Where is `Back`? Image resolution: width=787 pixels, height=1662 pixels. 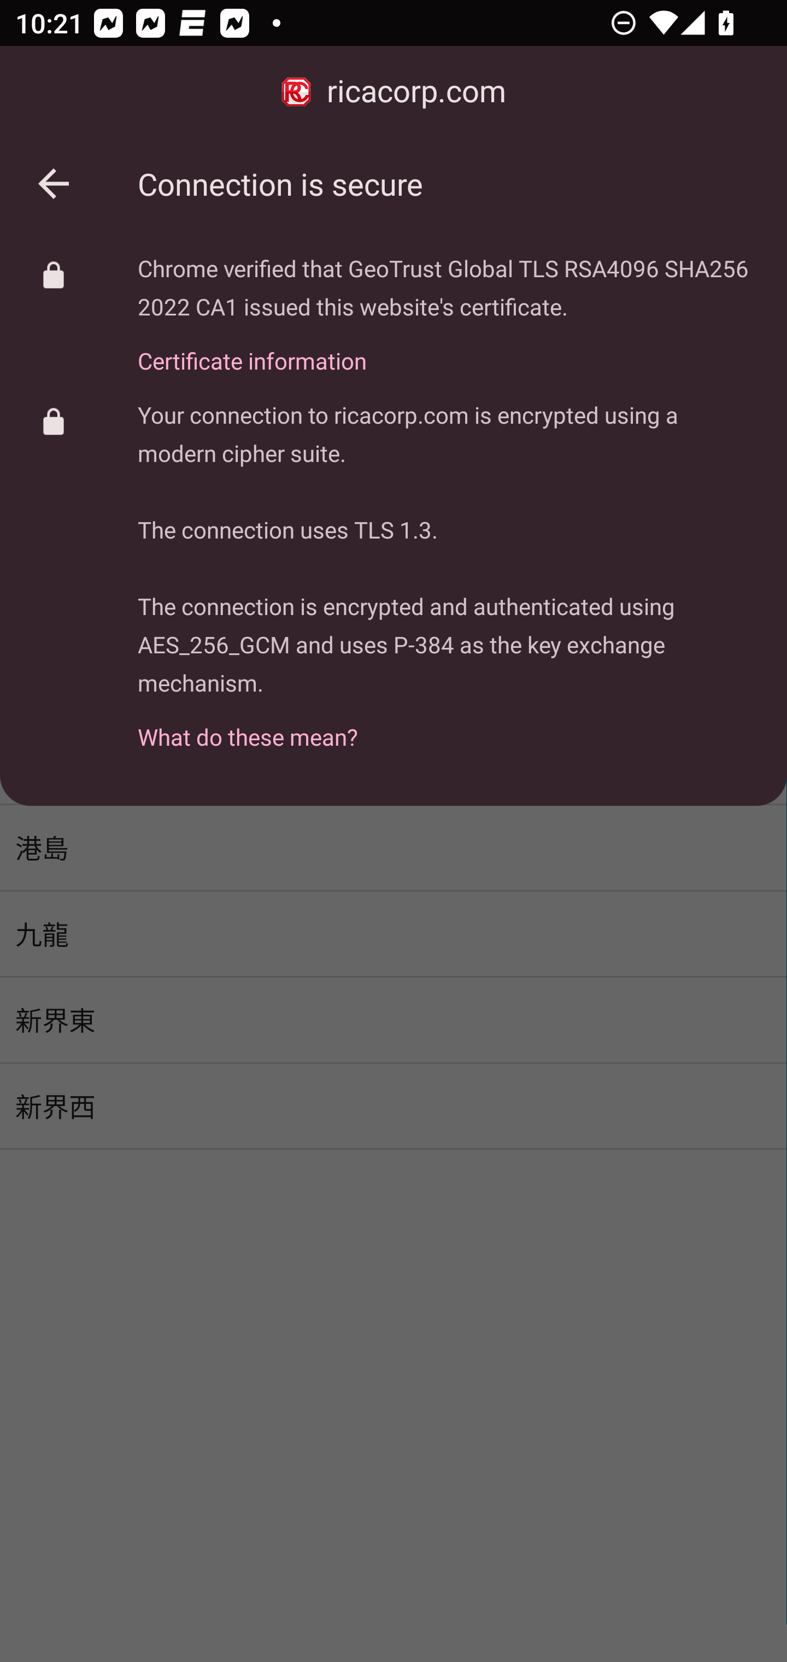
Back is located at coordinates (54, 184).